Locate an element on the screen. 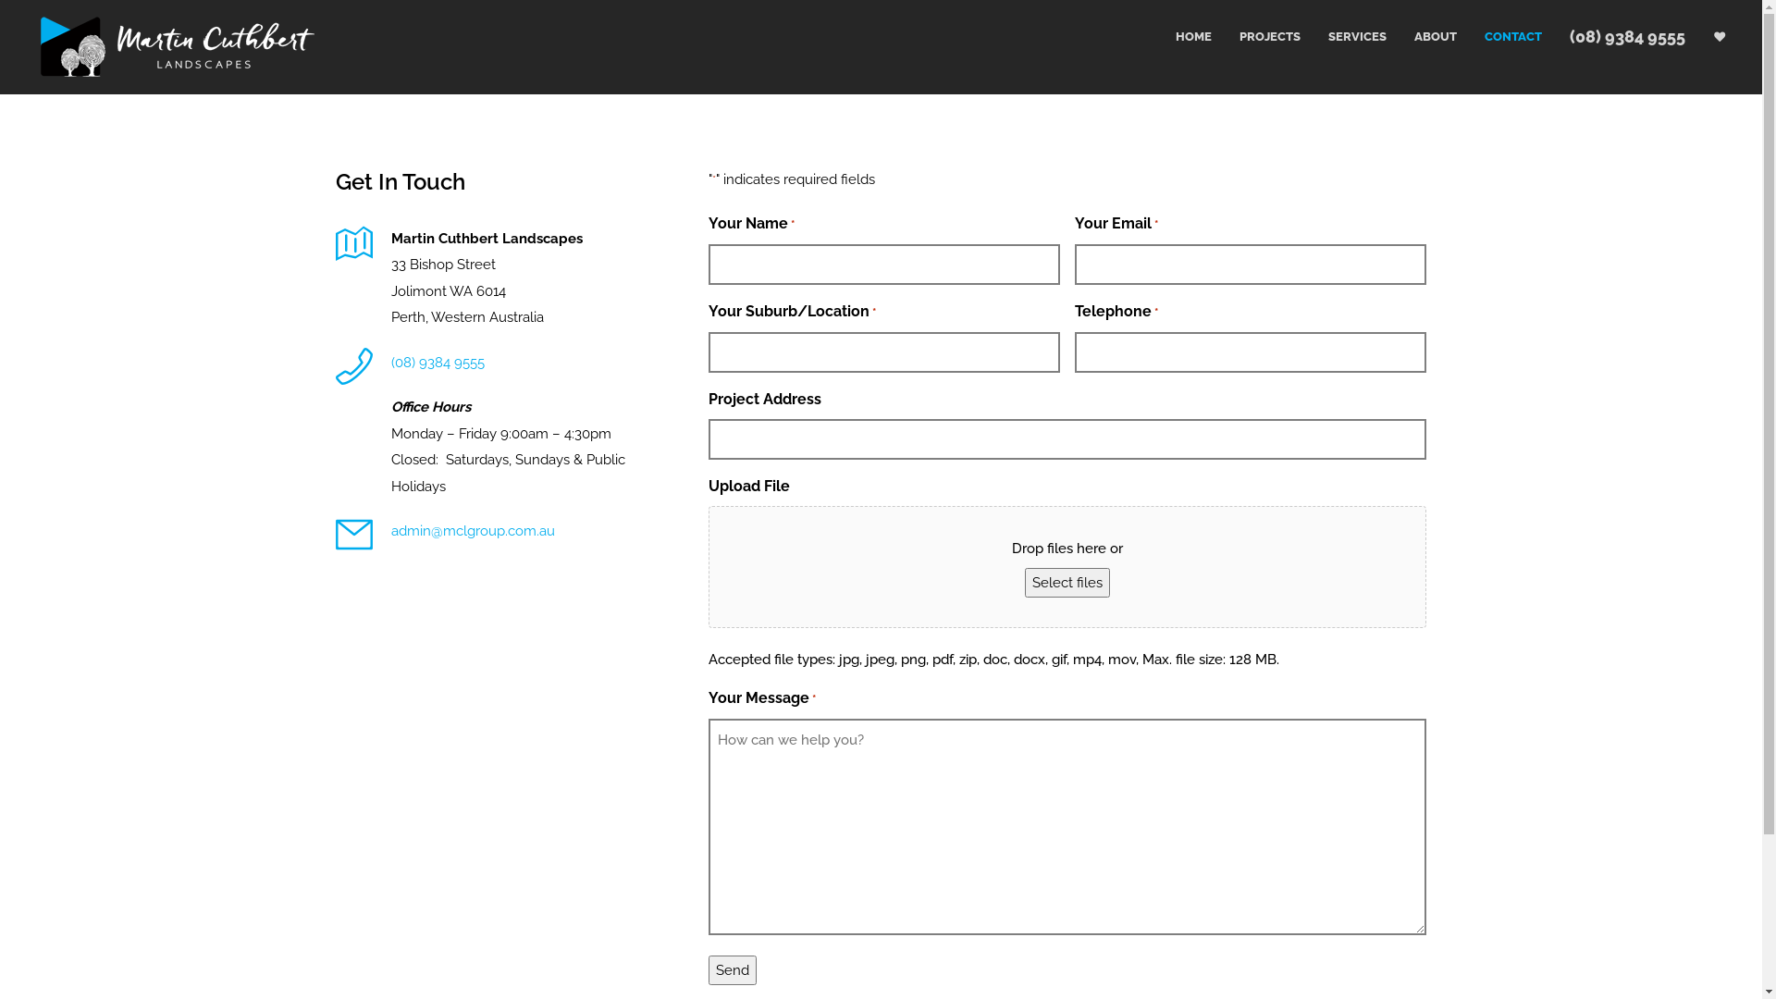 The image size is (1776, 999).  HOME is located at coordinates (1178, 37).